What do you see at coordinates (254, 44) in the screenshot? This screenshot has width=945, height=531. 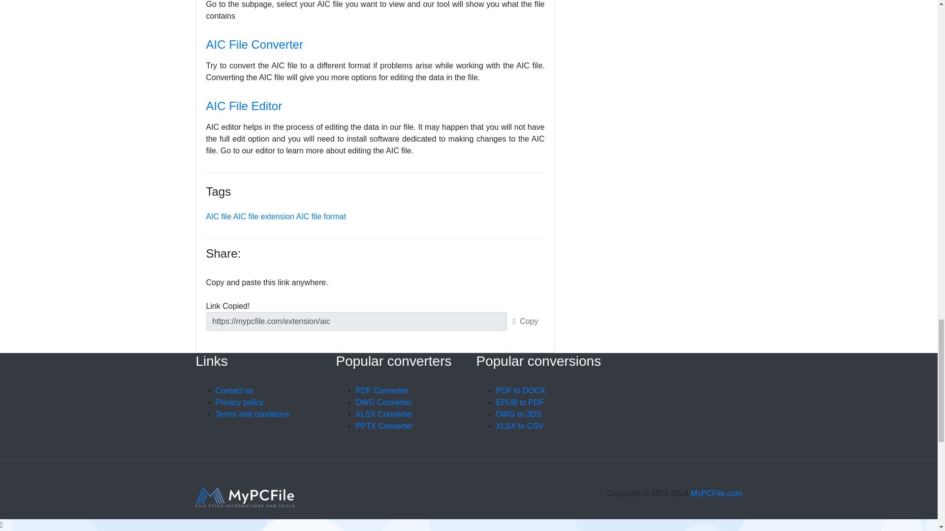 I see `AIC File Converter` at bounding box center [254, 44].